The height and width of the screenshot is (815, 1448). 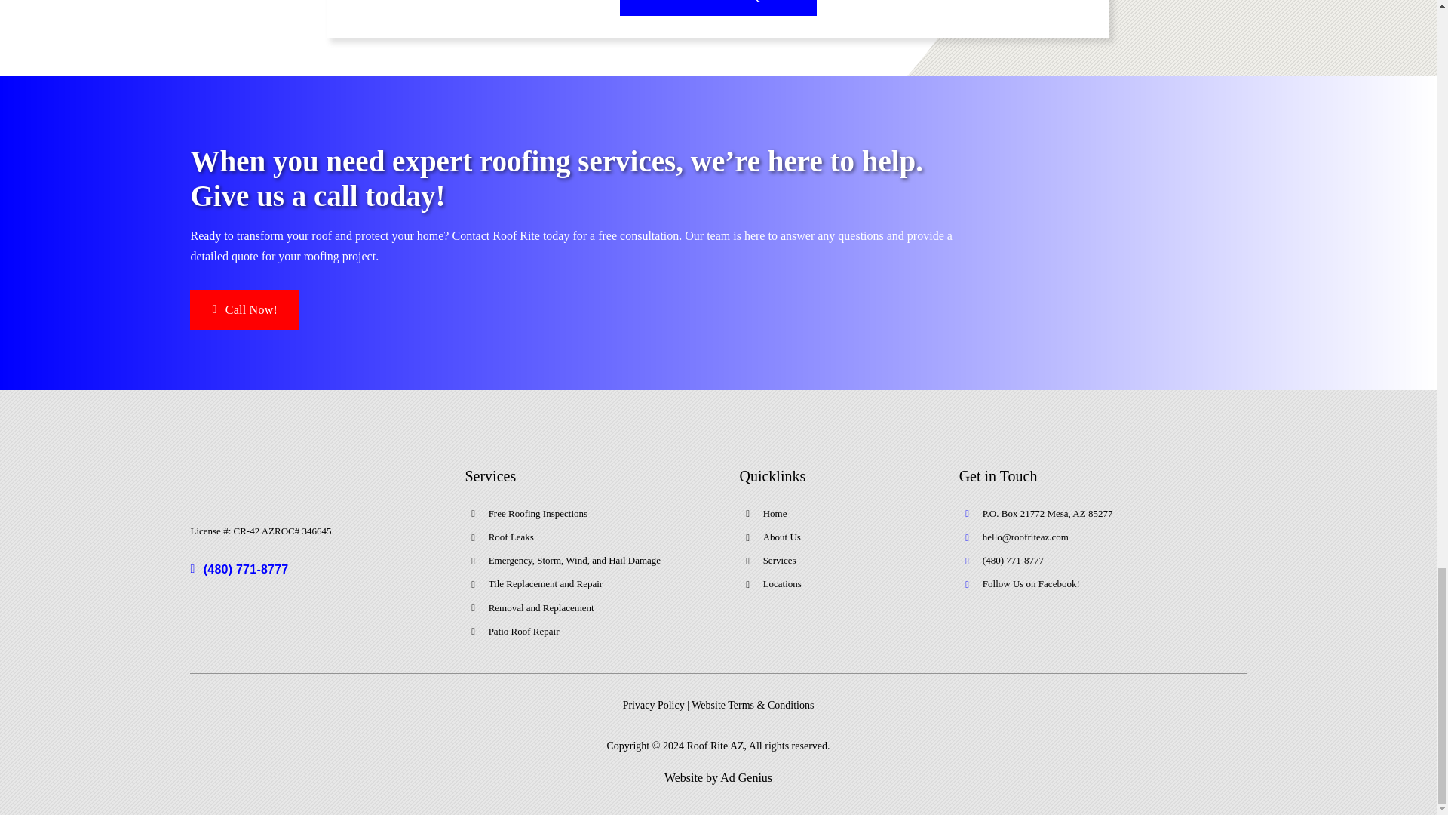 I want to click on Removal and Replacement, so click(x=541, y=608).